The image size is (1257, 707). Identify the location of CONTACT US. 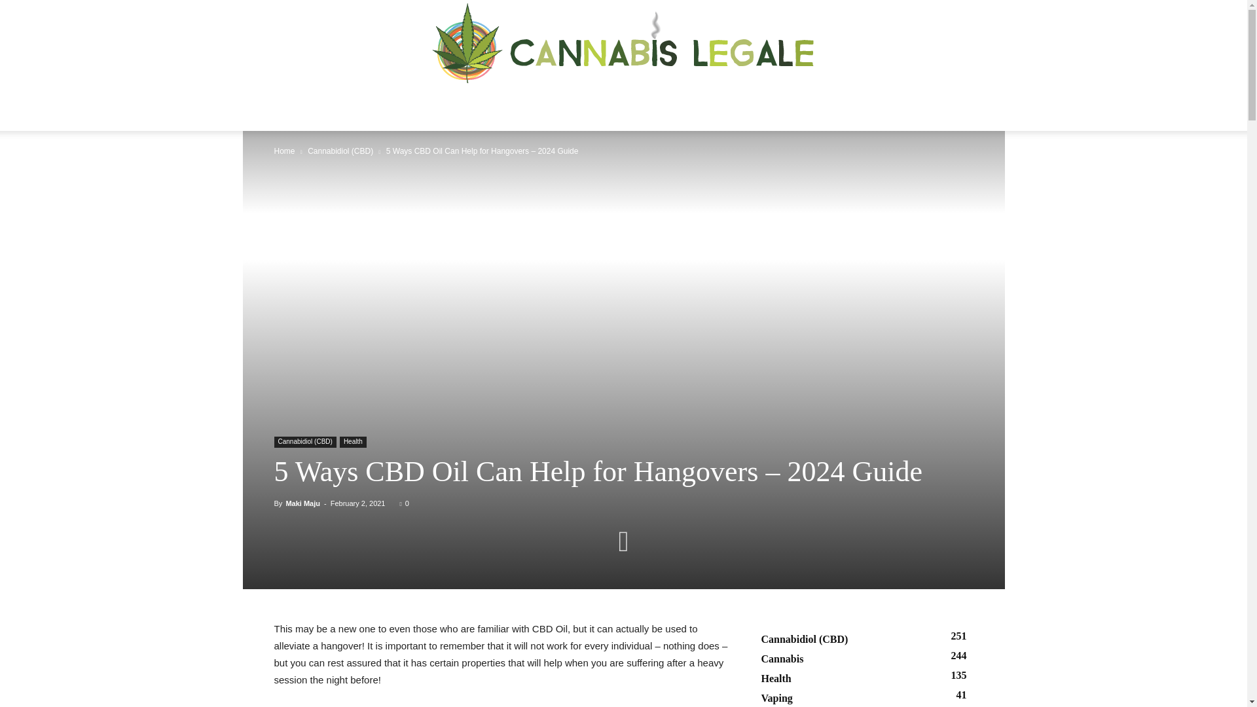
(917, 107).